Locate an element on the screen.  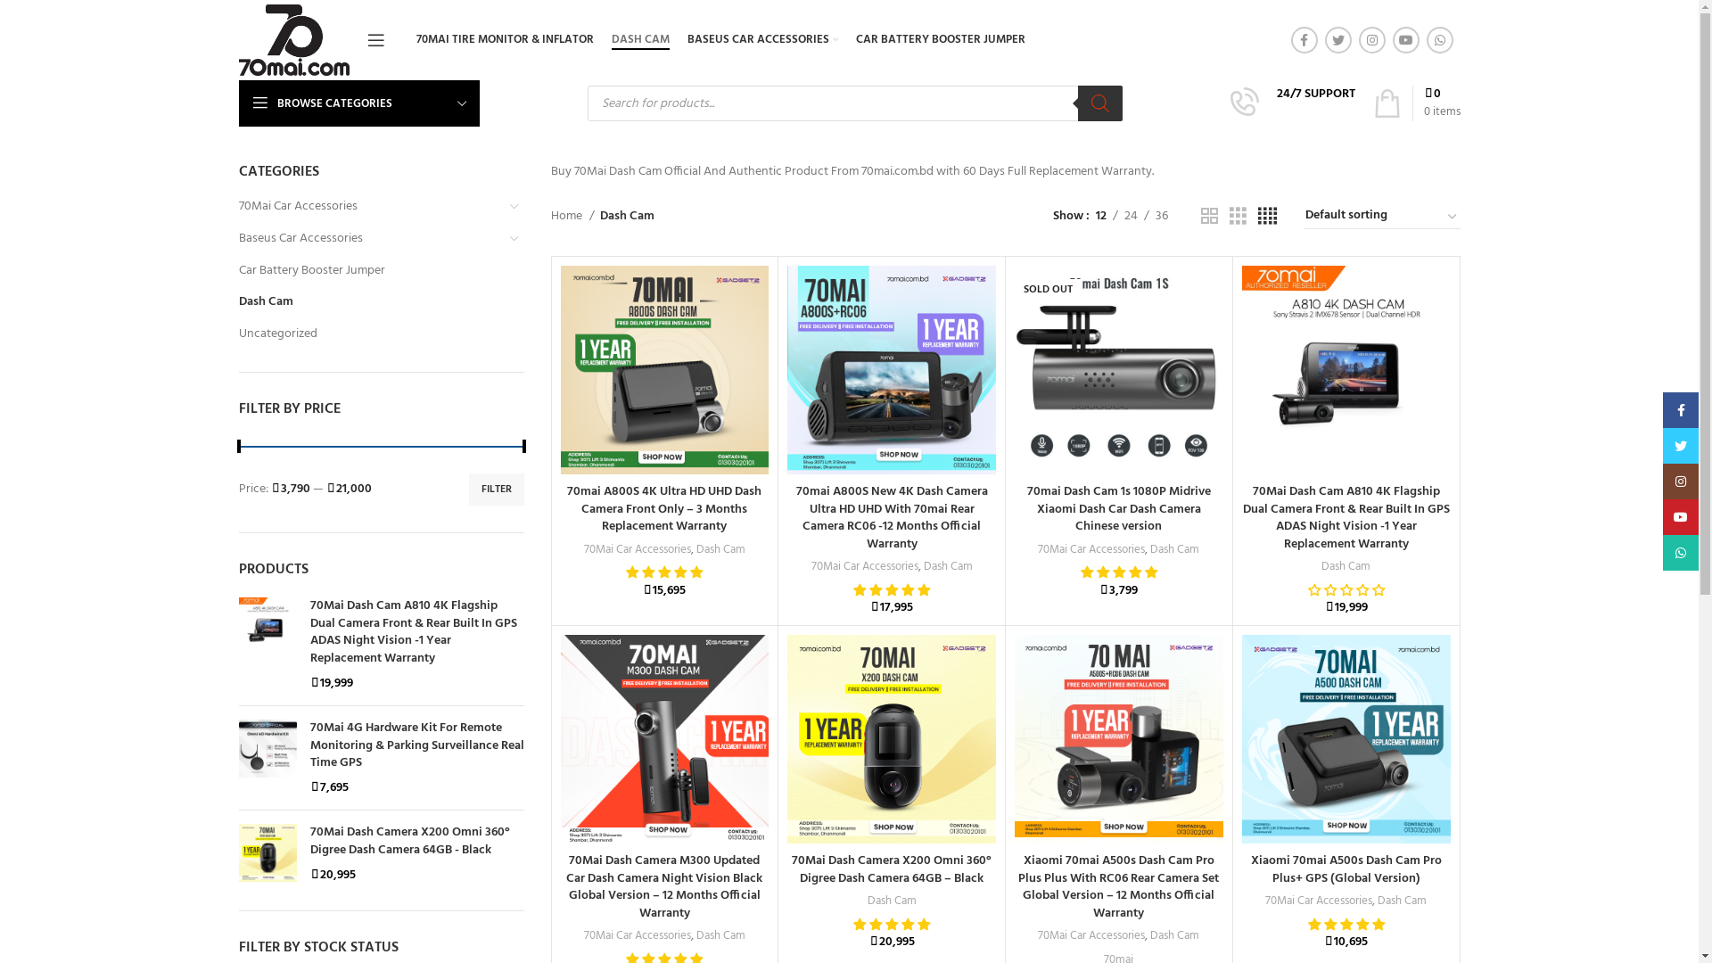
24 is located at coordinates (1131, 217).